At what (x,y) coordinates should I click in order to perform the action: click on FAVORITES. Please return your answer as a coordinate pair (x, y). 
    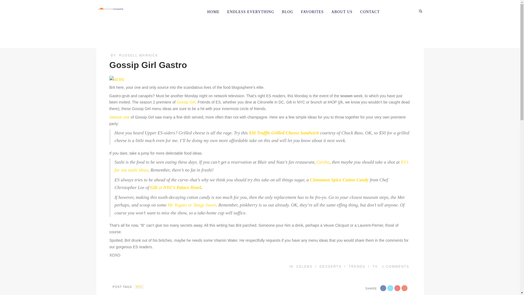
    Looking at the image, I should click on (312, 12).